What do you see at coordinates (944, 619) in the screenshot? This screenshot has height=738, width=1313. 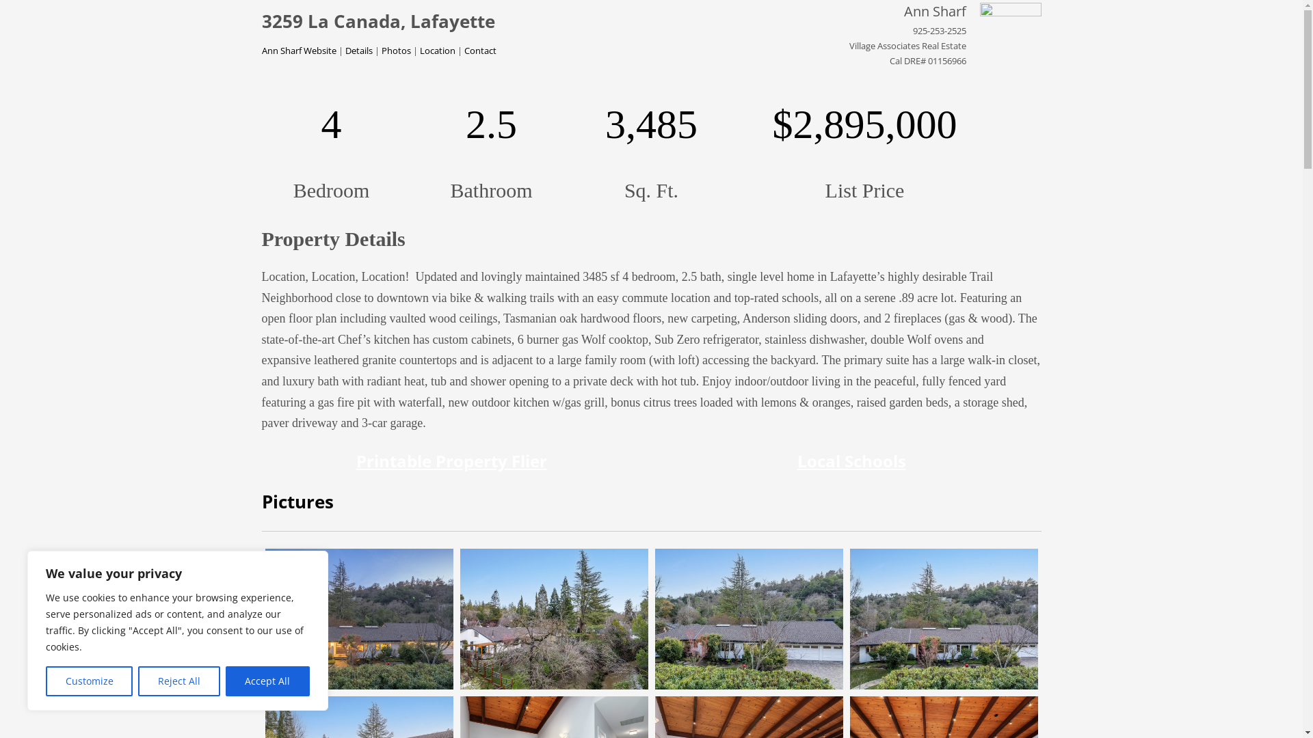 I see `TourID:3050347~ Ann Sharf, 3259 La Canada Lafayette, 94549` at bounding box center [944, 619].